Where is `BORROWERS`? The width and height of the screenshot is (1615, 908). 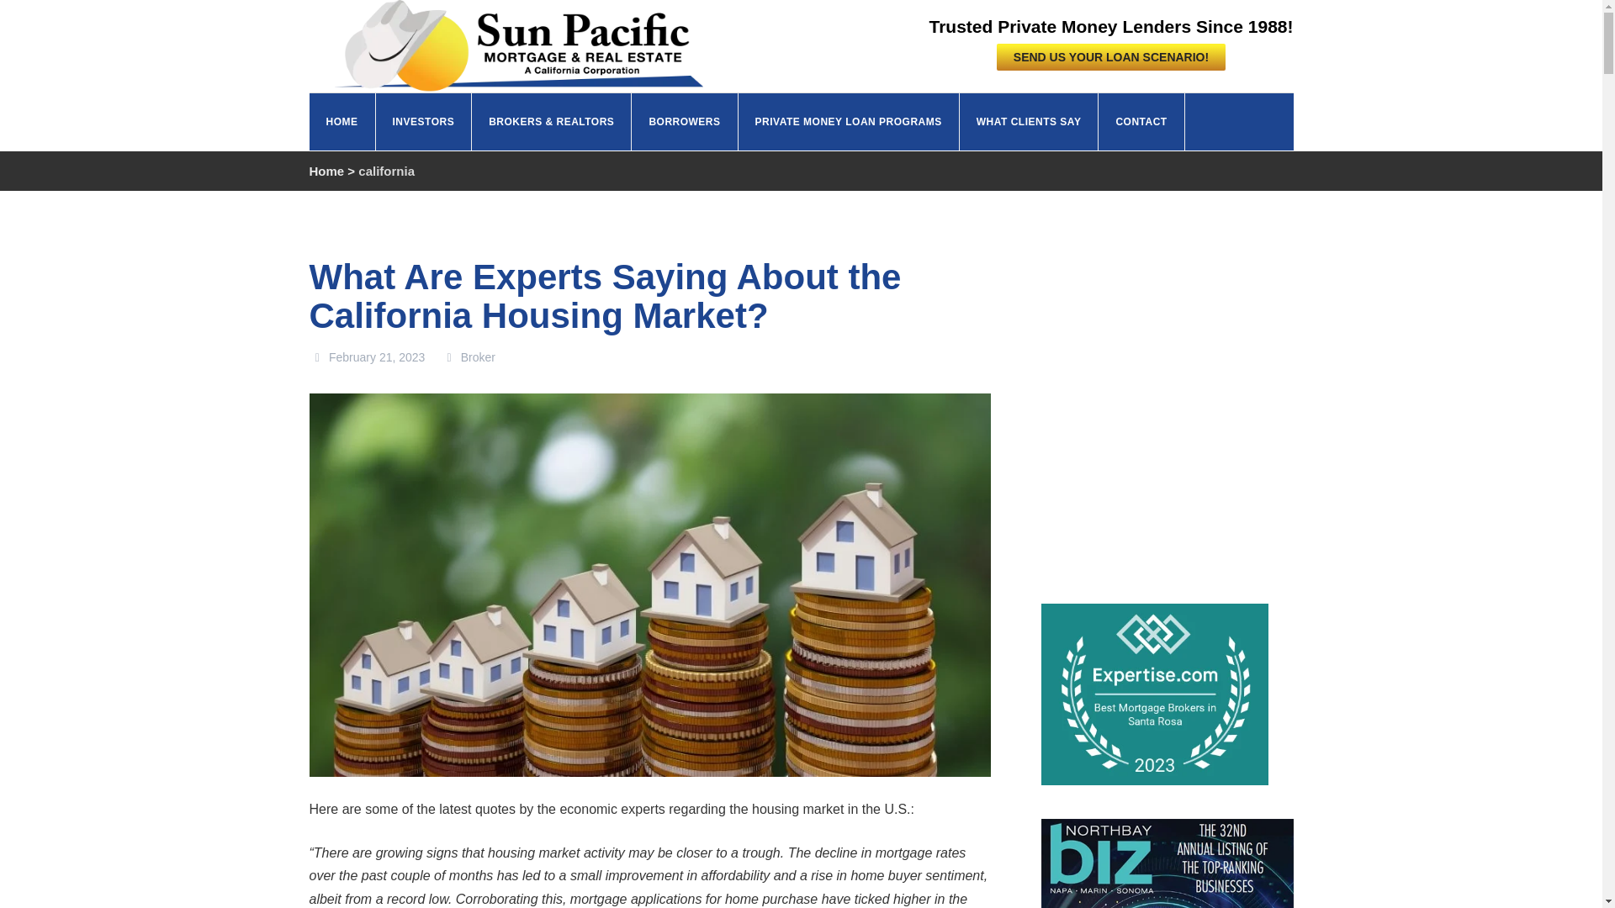 BORROWERS is located at coordinates (685, 122).